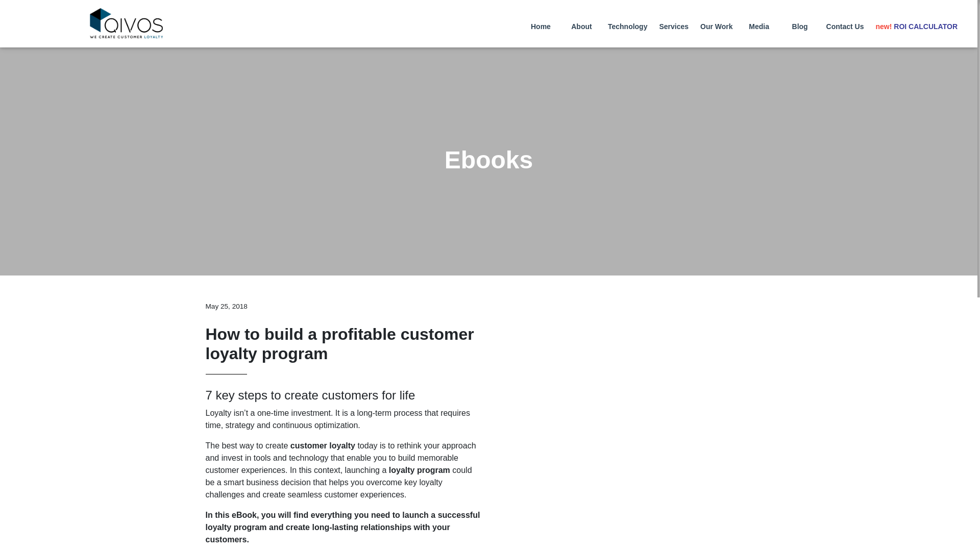  What do you see at coordinates (626, 24) in the screenshot?
I see `Technology` at bounding box center [626, 24].